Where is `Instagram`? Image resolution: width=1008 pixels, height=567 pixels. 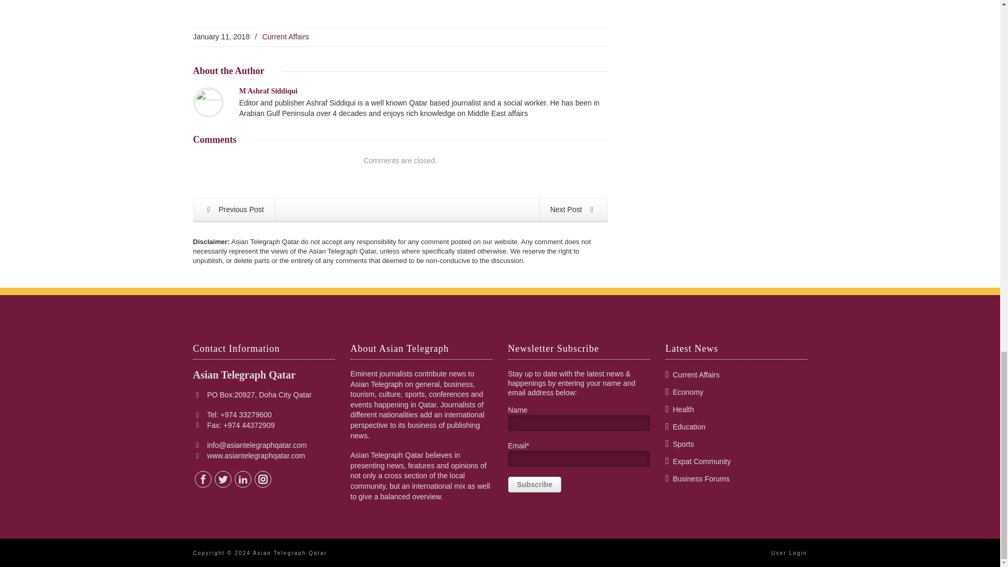 Instagram is located at coordinates (262, 479).